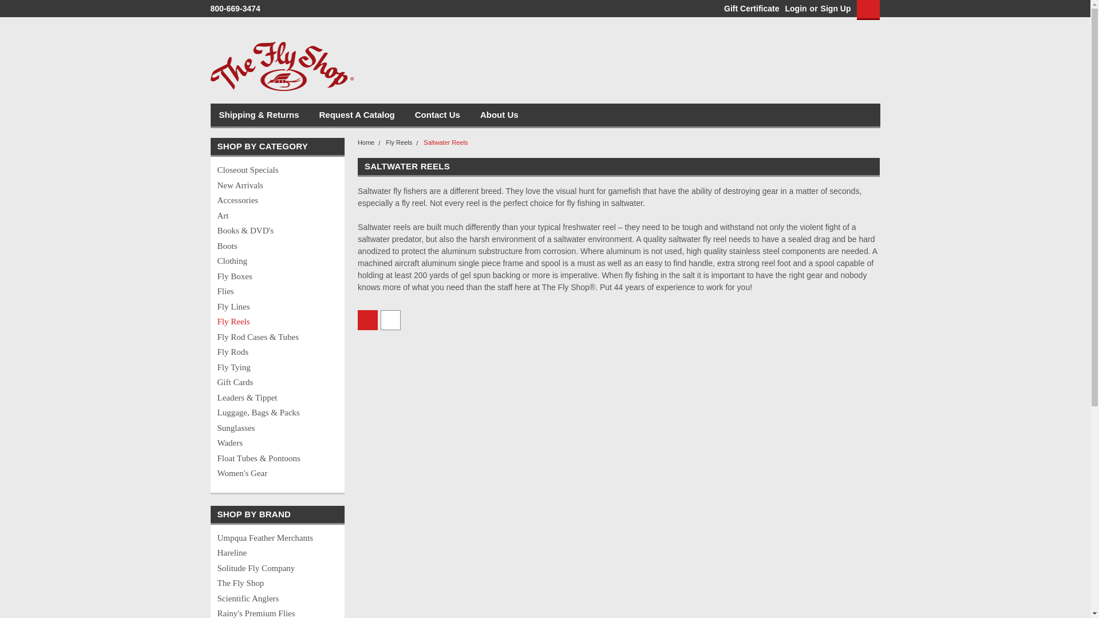 This screenshot has width=1099, height=618. Describe the element at coordinates (834, 9) in the screenshot. I see `Sign Up` at that location.